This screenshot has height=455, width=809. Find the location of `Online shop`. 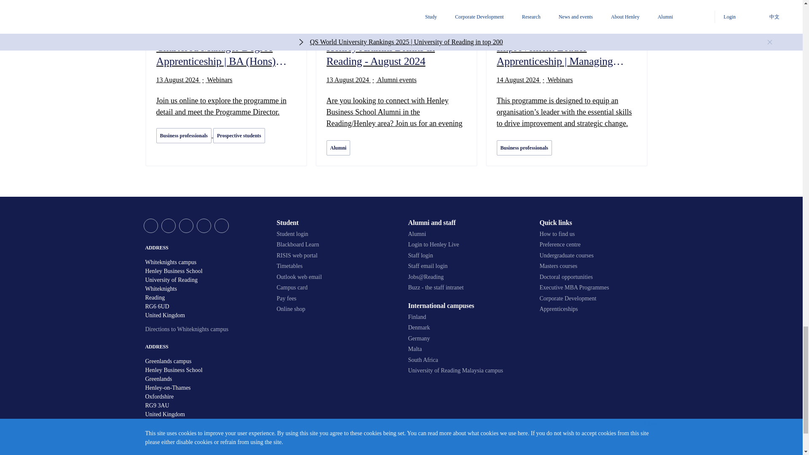

Online shop is located at coordinates (335, 309).